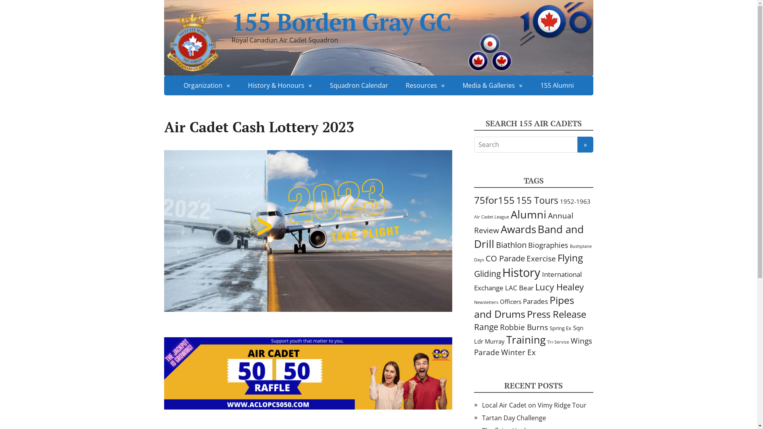  Describe the element at coordinates (491, 217) in the screenshot. I see `Air Cadet League` at that location.